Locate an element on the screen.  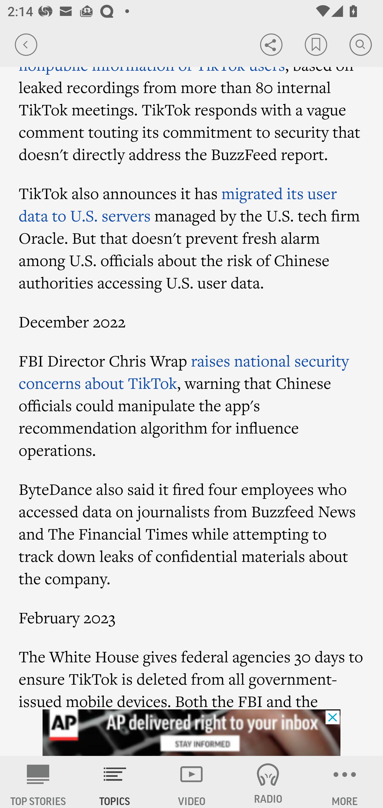
VIDEO is located at coordinates (191, 782).